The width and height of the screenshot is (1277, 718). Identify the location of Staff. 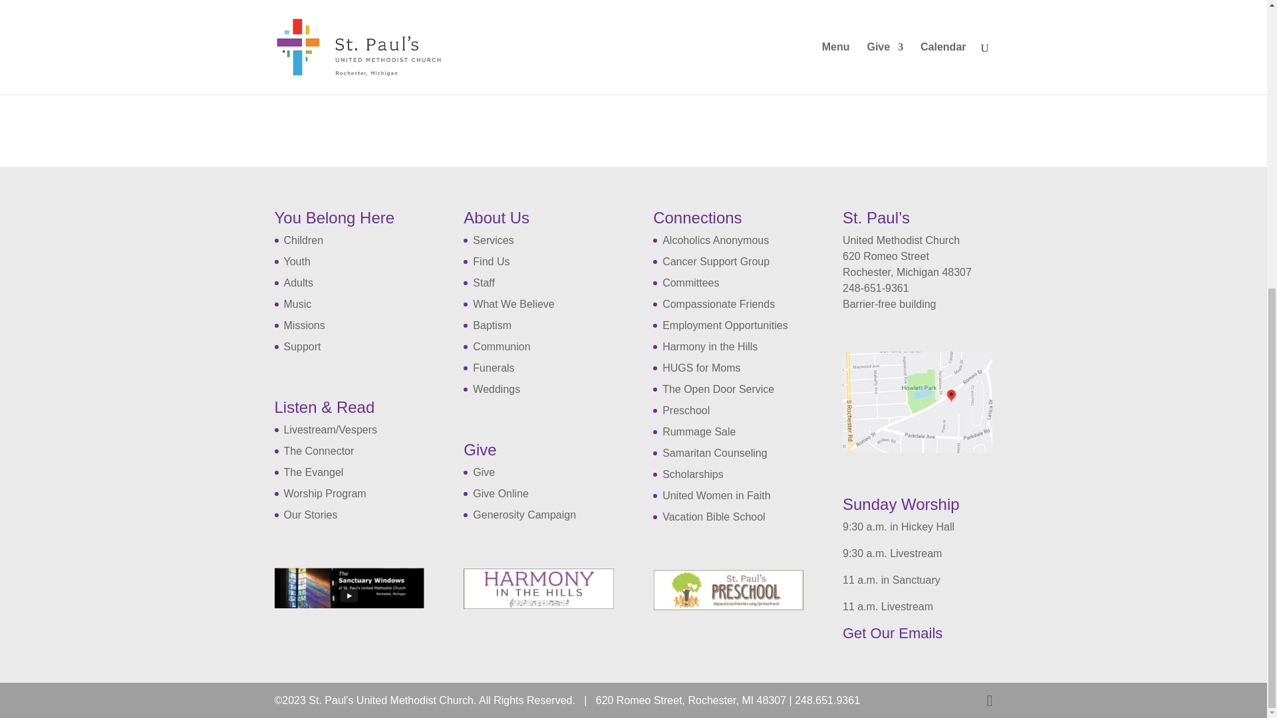
(484, 283).